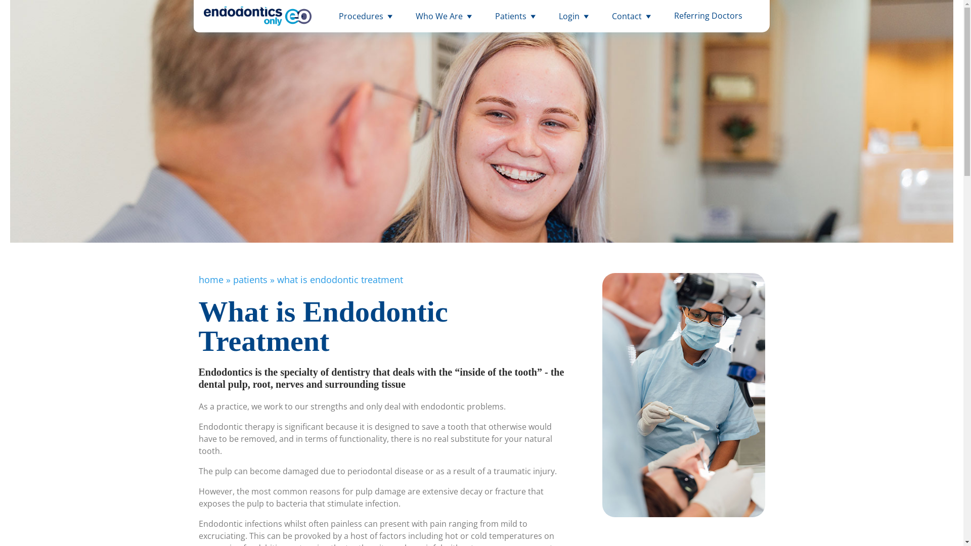 The width and height of the screenshot is (971, 546). I want to click on home, so click(210, 280).